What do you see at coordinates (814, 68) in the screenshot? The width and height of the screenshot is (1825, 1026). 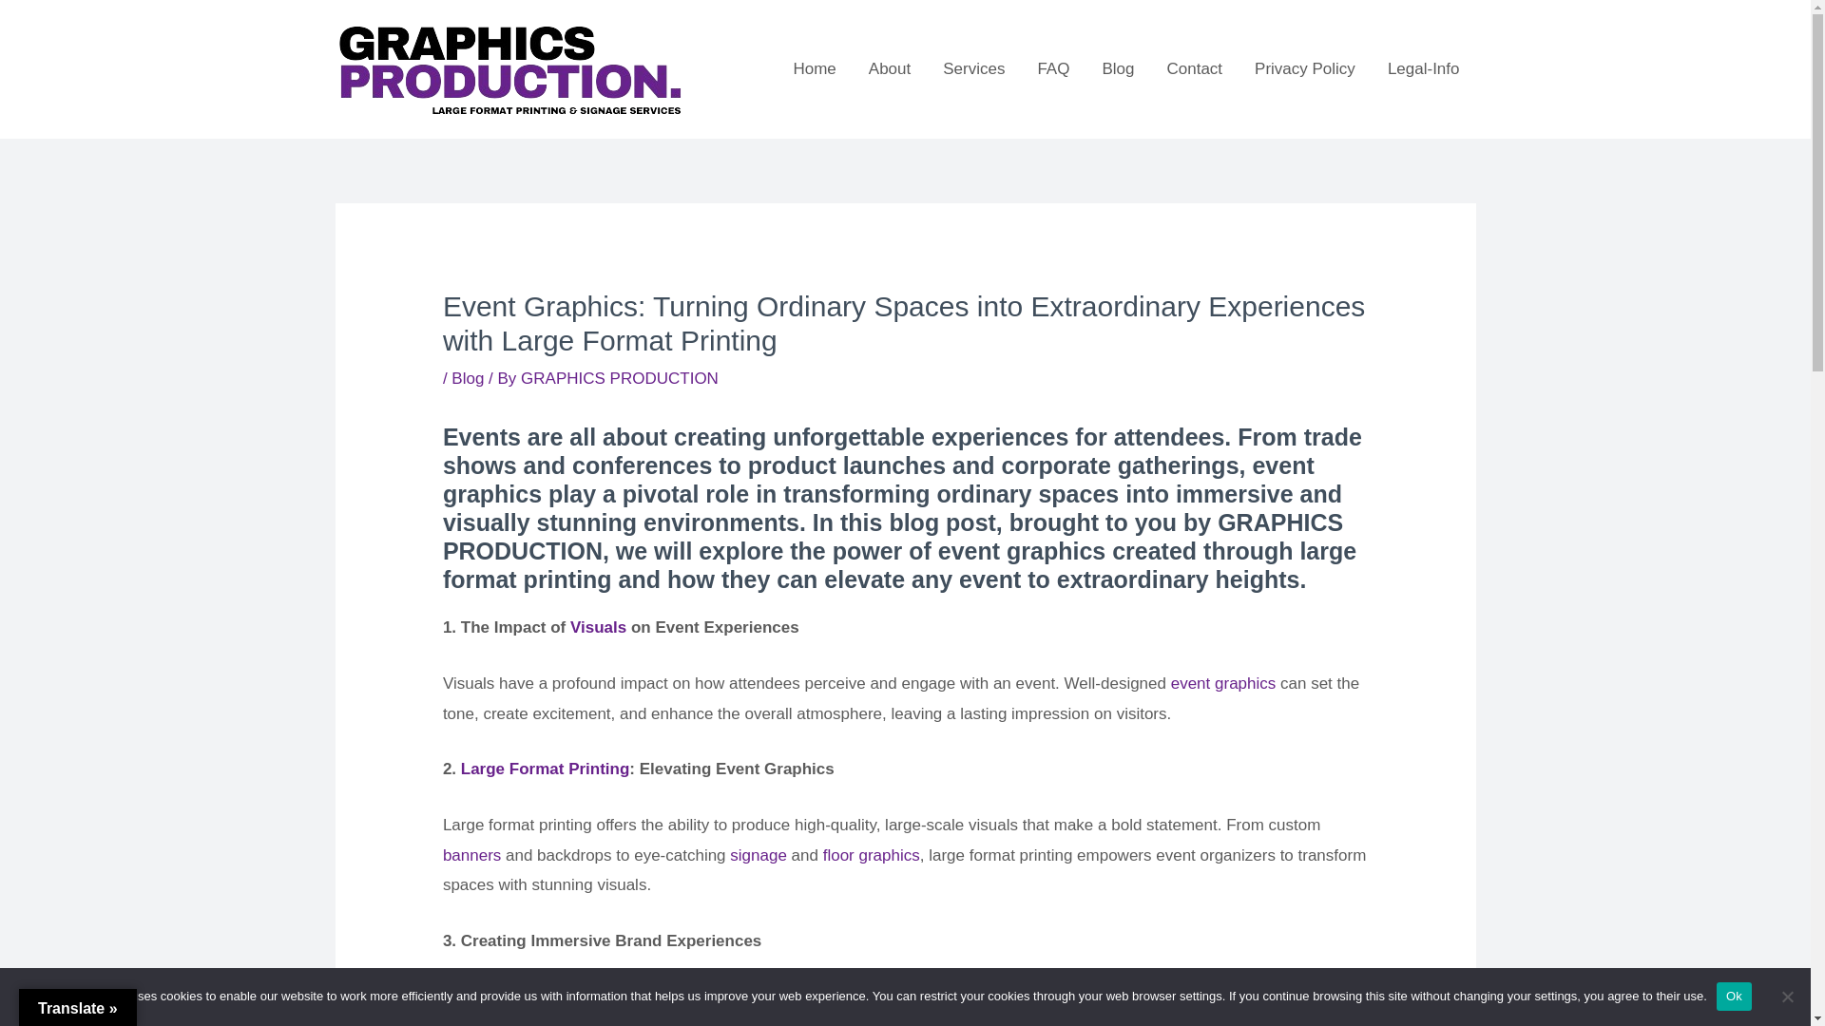 I see `Home` at bounding box center [814, 68].